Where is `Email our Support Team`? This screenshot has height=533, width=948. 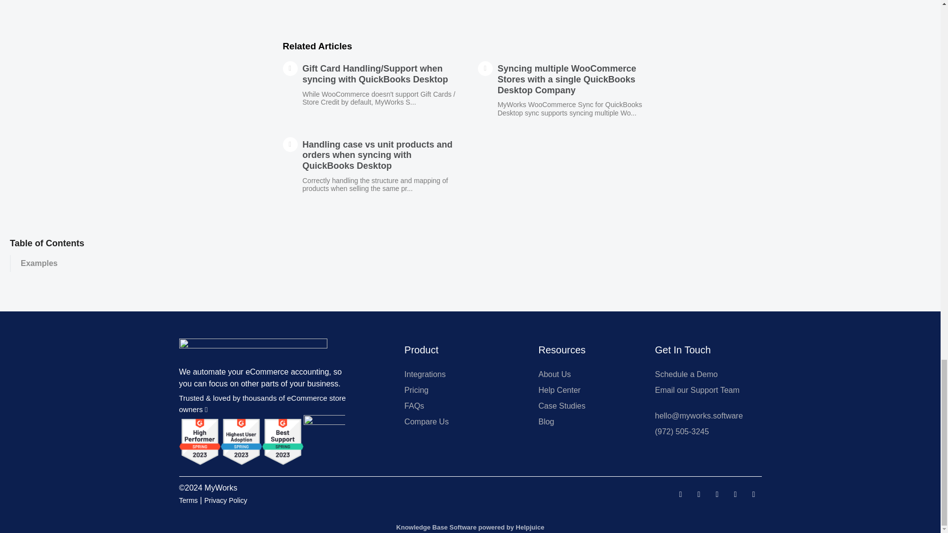
Email our Support Team is located at coordinates (703, 390).